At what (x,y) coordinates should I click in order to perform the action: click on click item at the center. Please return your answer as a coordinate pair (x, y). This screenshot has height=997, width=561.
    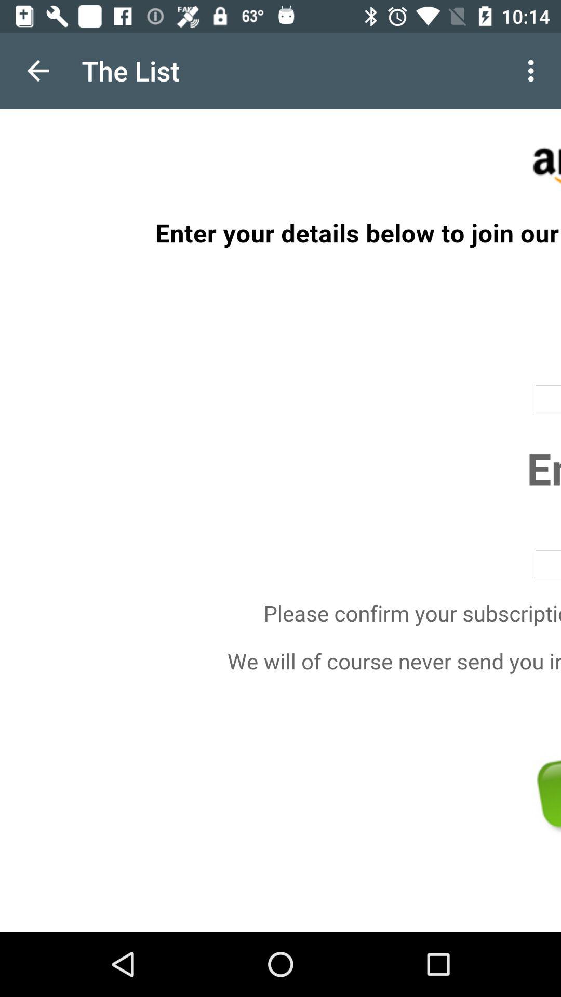
    Looking at the image, I should click on (280, 520).